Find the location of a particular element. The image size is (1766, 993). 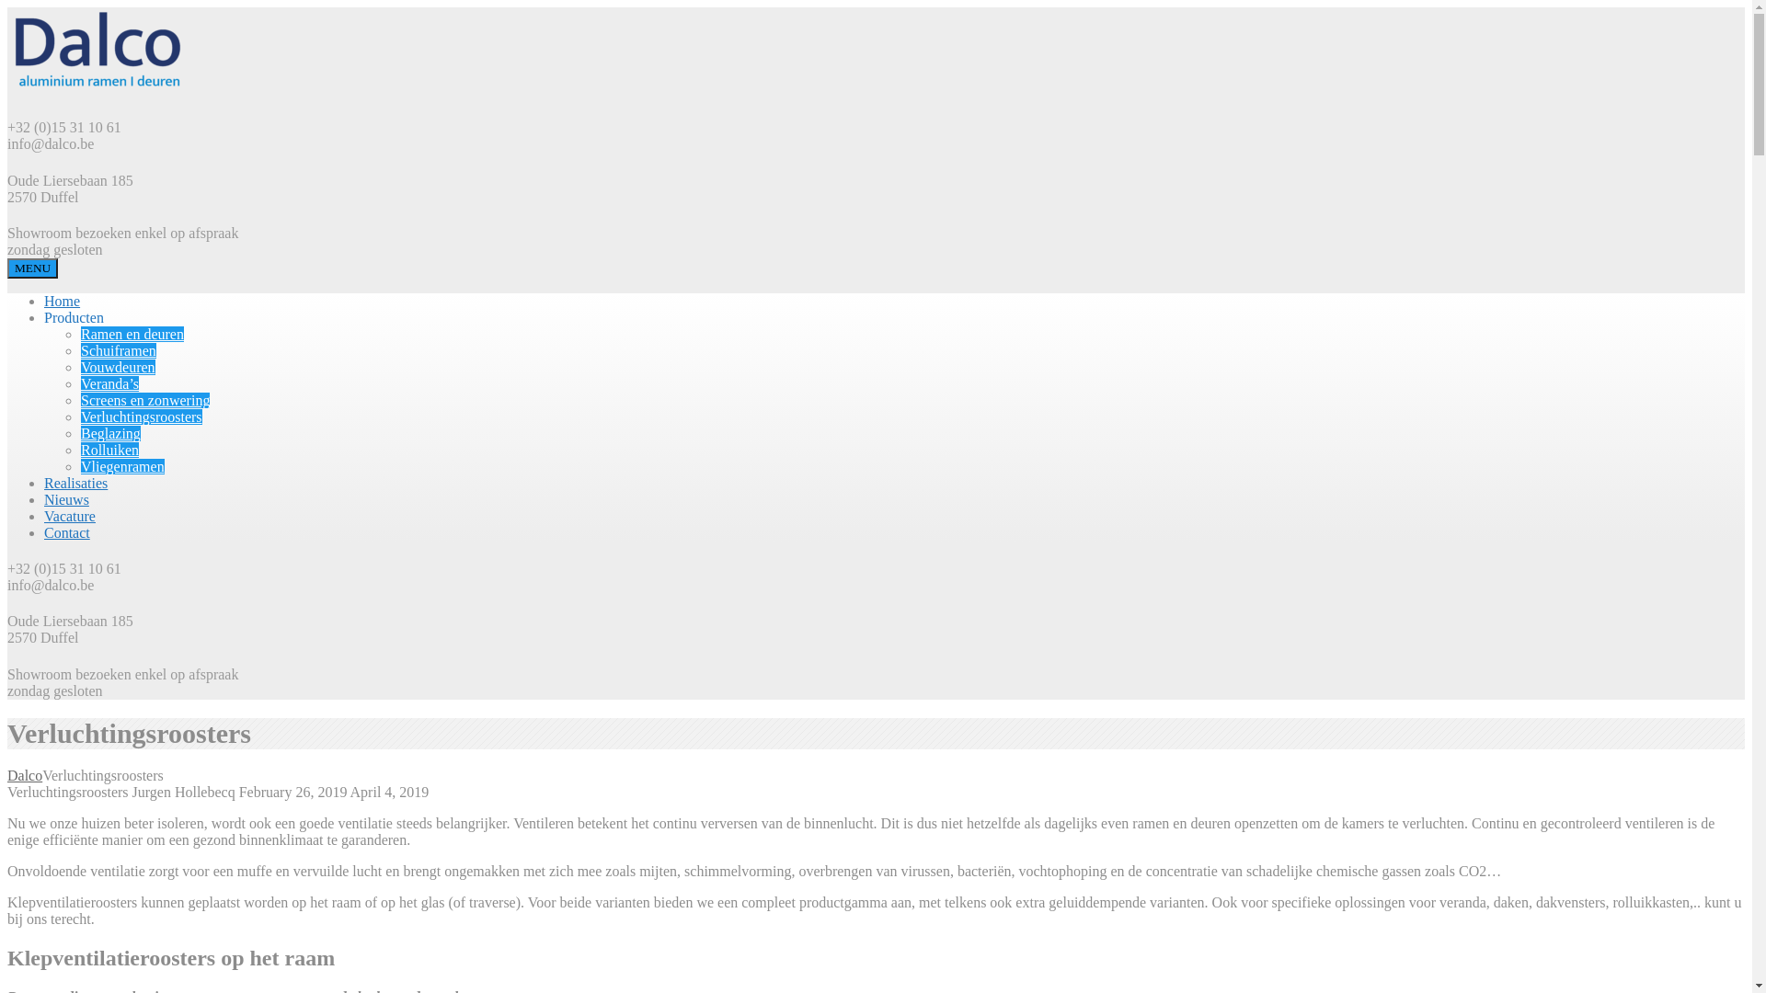

Rolluiken is located at coordinates (110, 451).